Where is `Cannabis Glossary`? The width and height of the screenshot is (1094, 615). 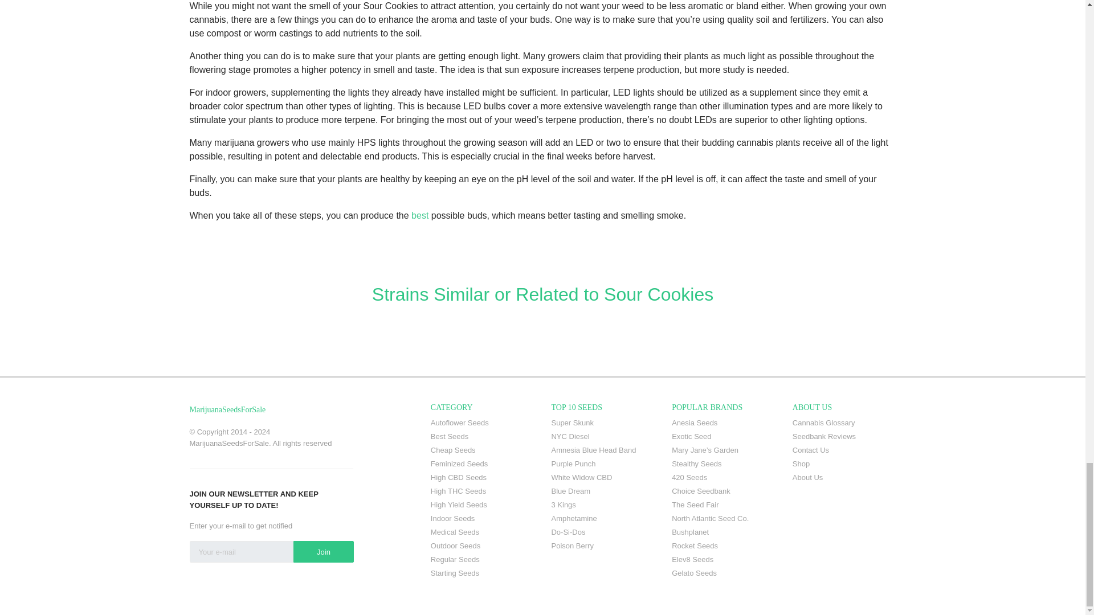
Cannabis Glossary is located at coordinates (844, 423).